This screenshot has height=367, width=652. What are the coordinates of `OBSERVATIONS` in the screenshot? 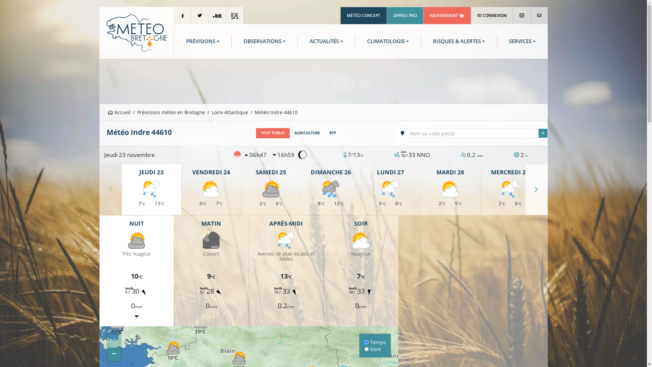 It's located at (265, 41).